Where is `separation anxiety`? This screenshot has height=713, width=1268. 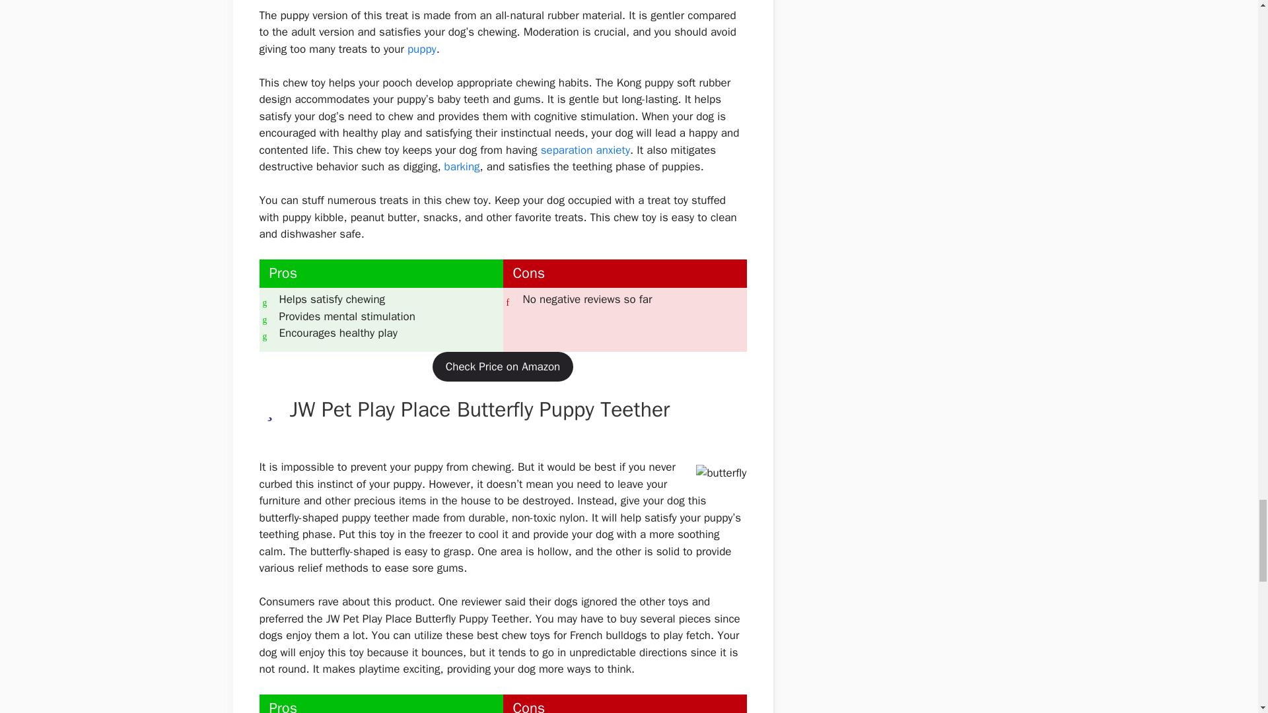
separation anxiety is located at coordinates (585, 150).